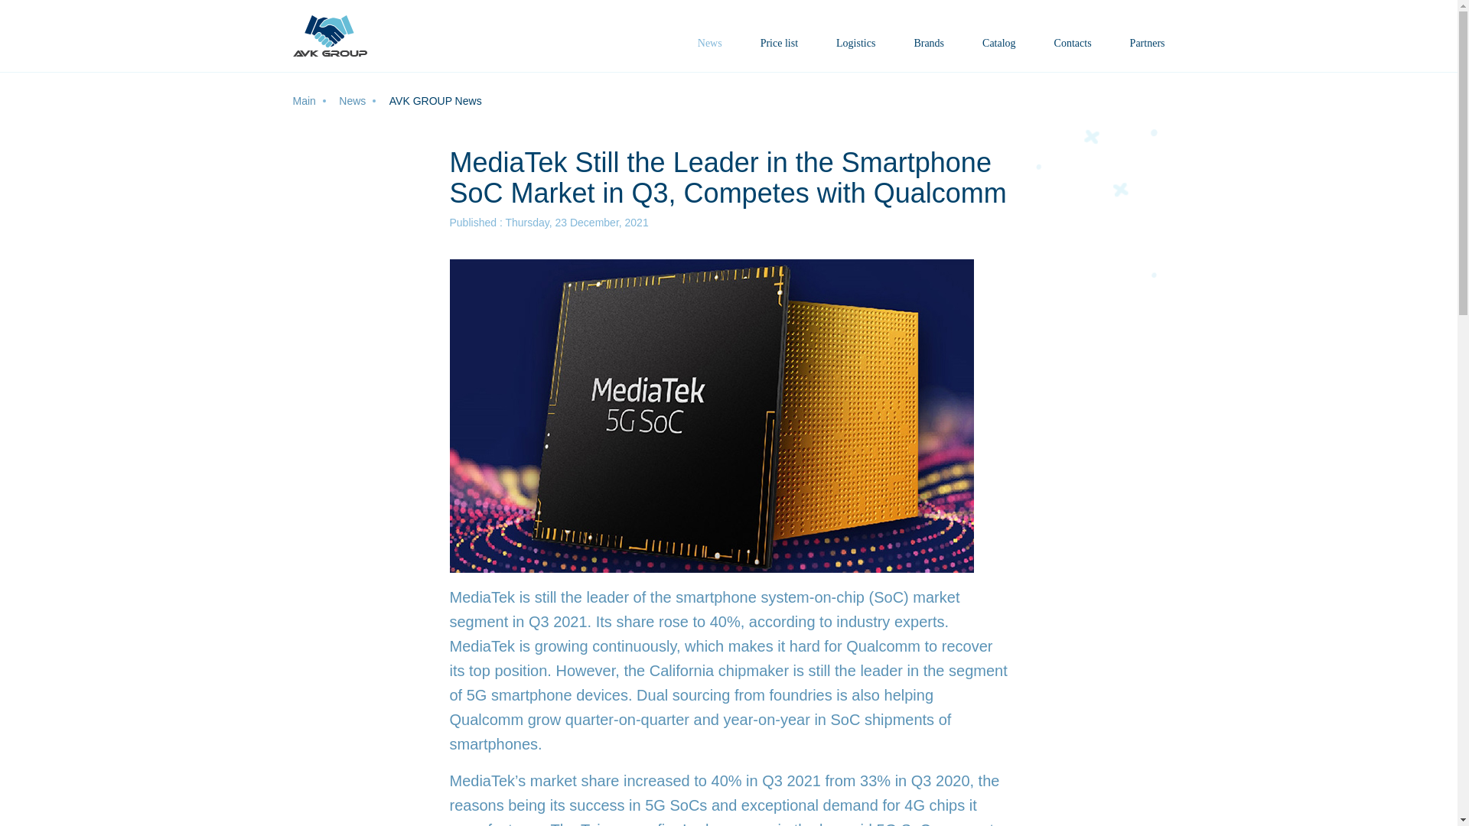  I want to click on Brands, so click(929, 47).